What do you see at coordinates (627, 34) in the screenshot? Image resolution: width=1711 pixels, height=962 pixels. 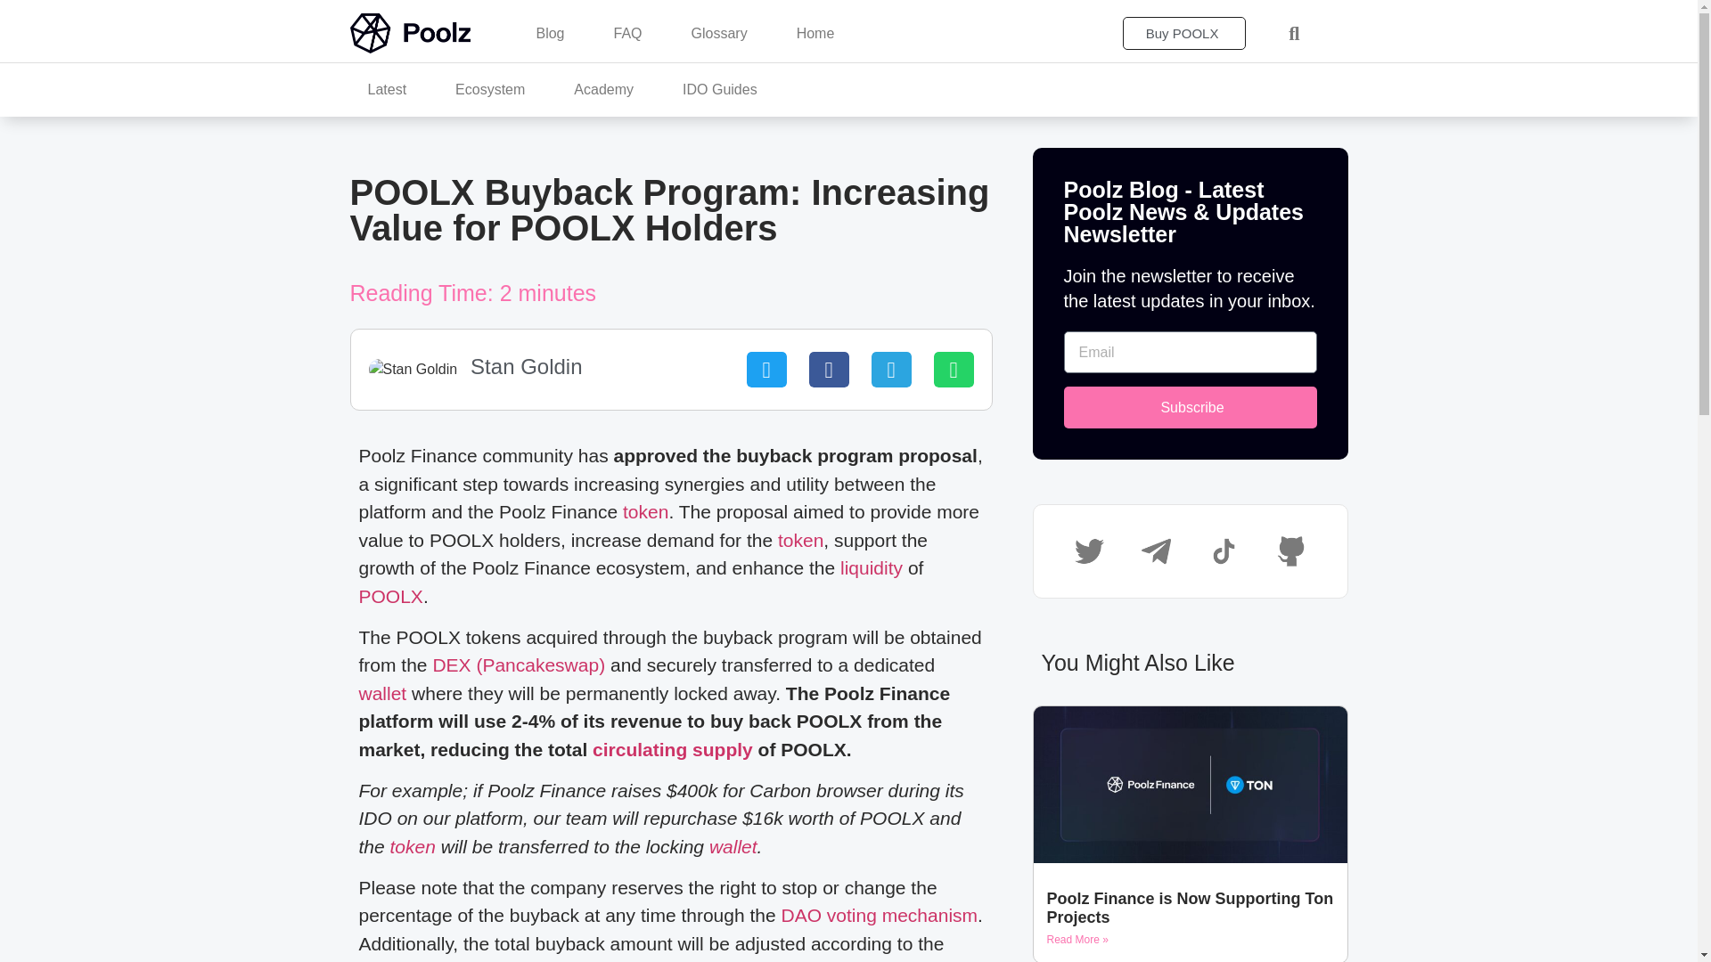 I see `FAQ` at bounding box center [627, 34].